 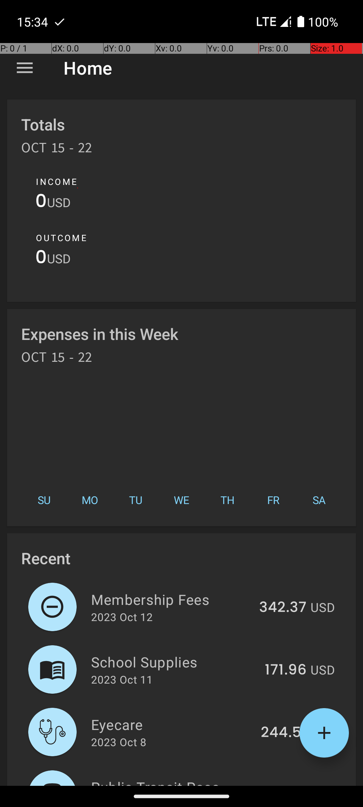 What do you see at coordinates (175, 781) in the screenshot?
I see `Public Transit Pass` at bounding box center [175, 781].